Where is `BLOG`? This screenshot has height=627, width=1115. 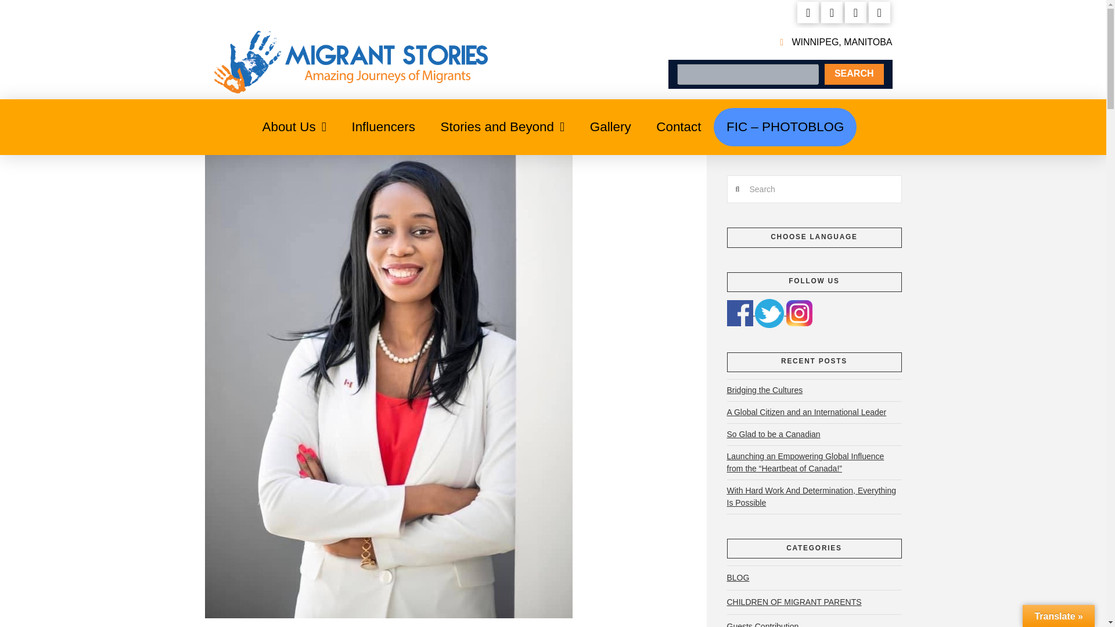
BLOG is located at coordinates (738, 578).